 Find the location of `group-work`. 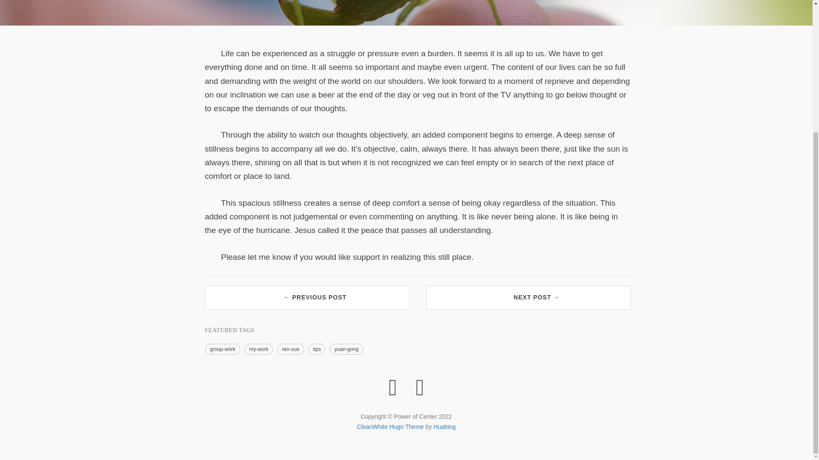

group-work is located at coordinates (223, 349).